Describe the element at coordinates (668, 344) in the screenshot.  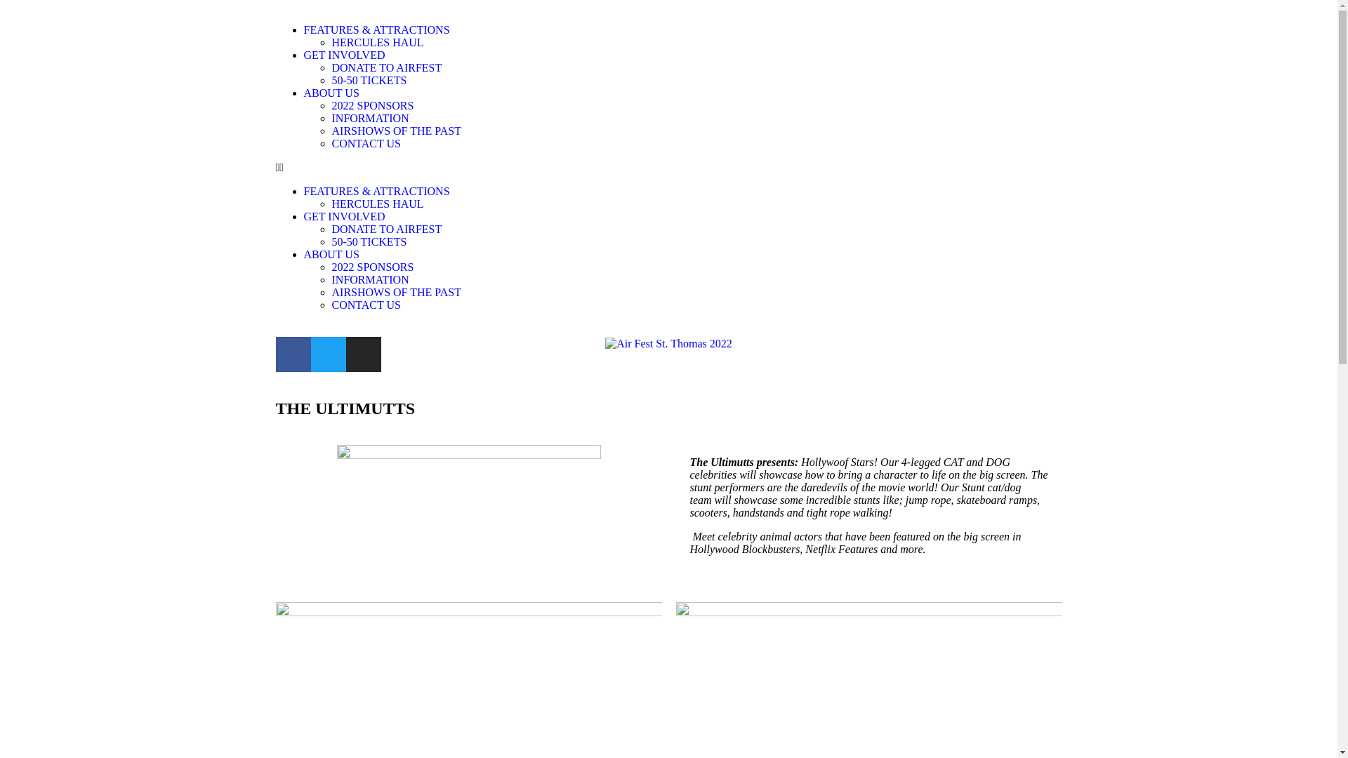
I see `Air Fest St. Thomas 2022` at that location.